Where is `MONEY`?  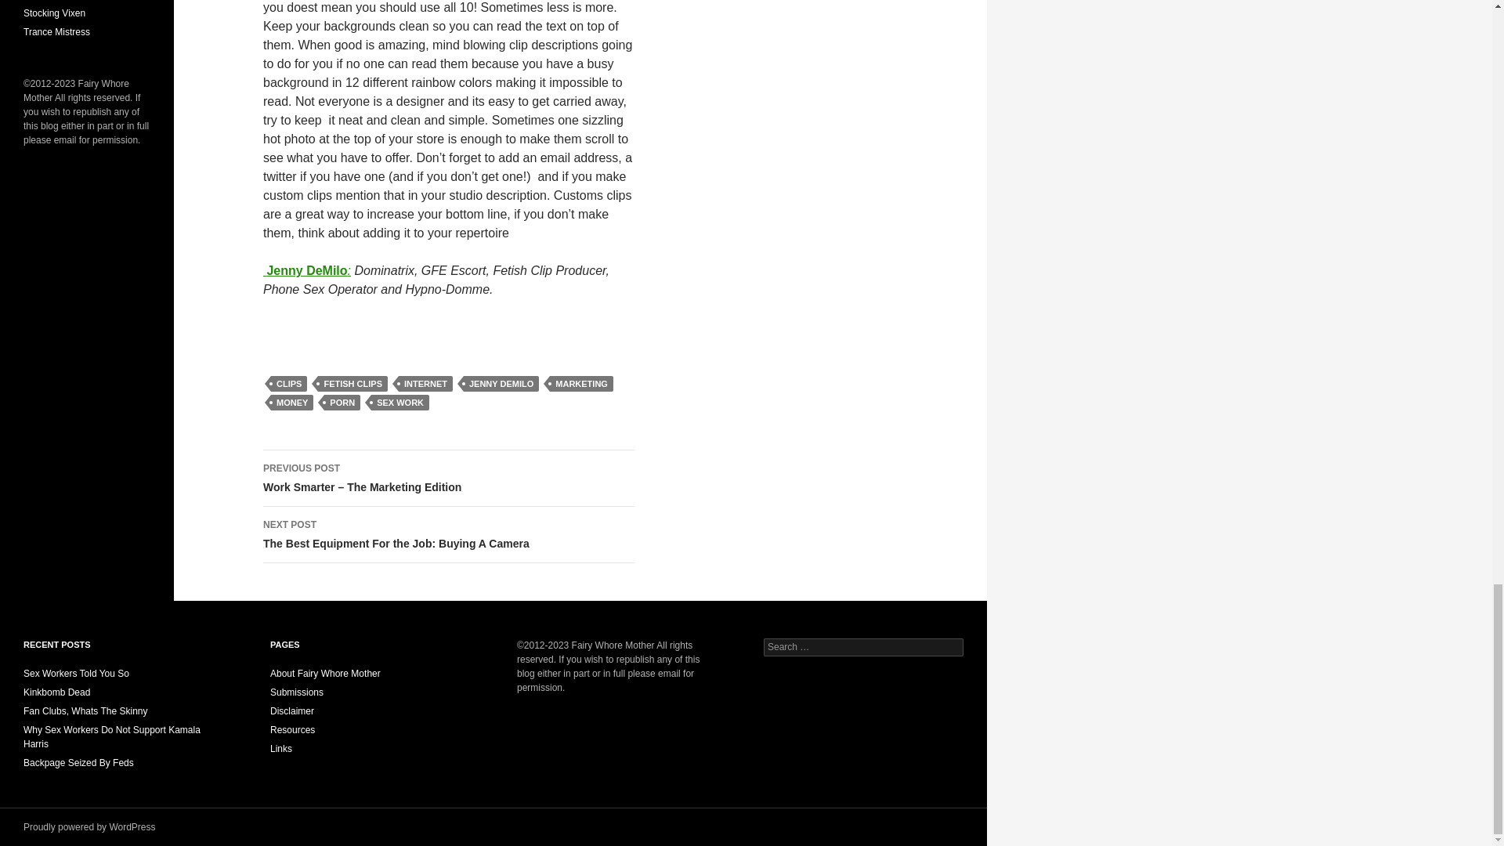 MONEY is located at coordinates (288, 384).